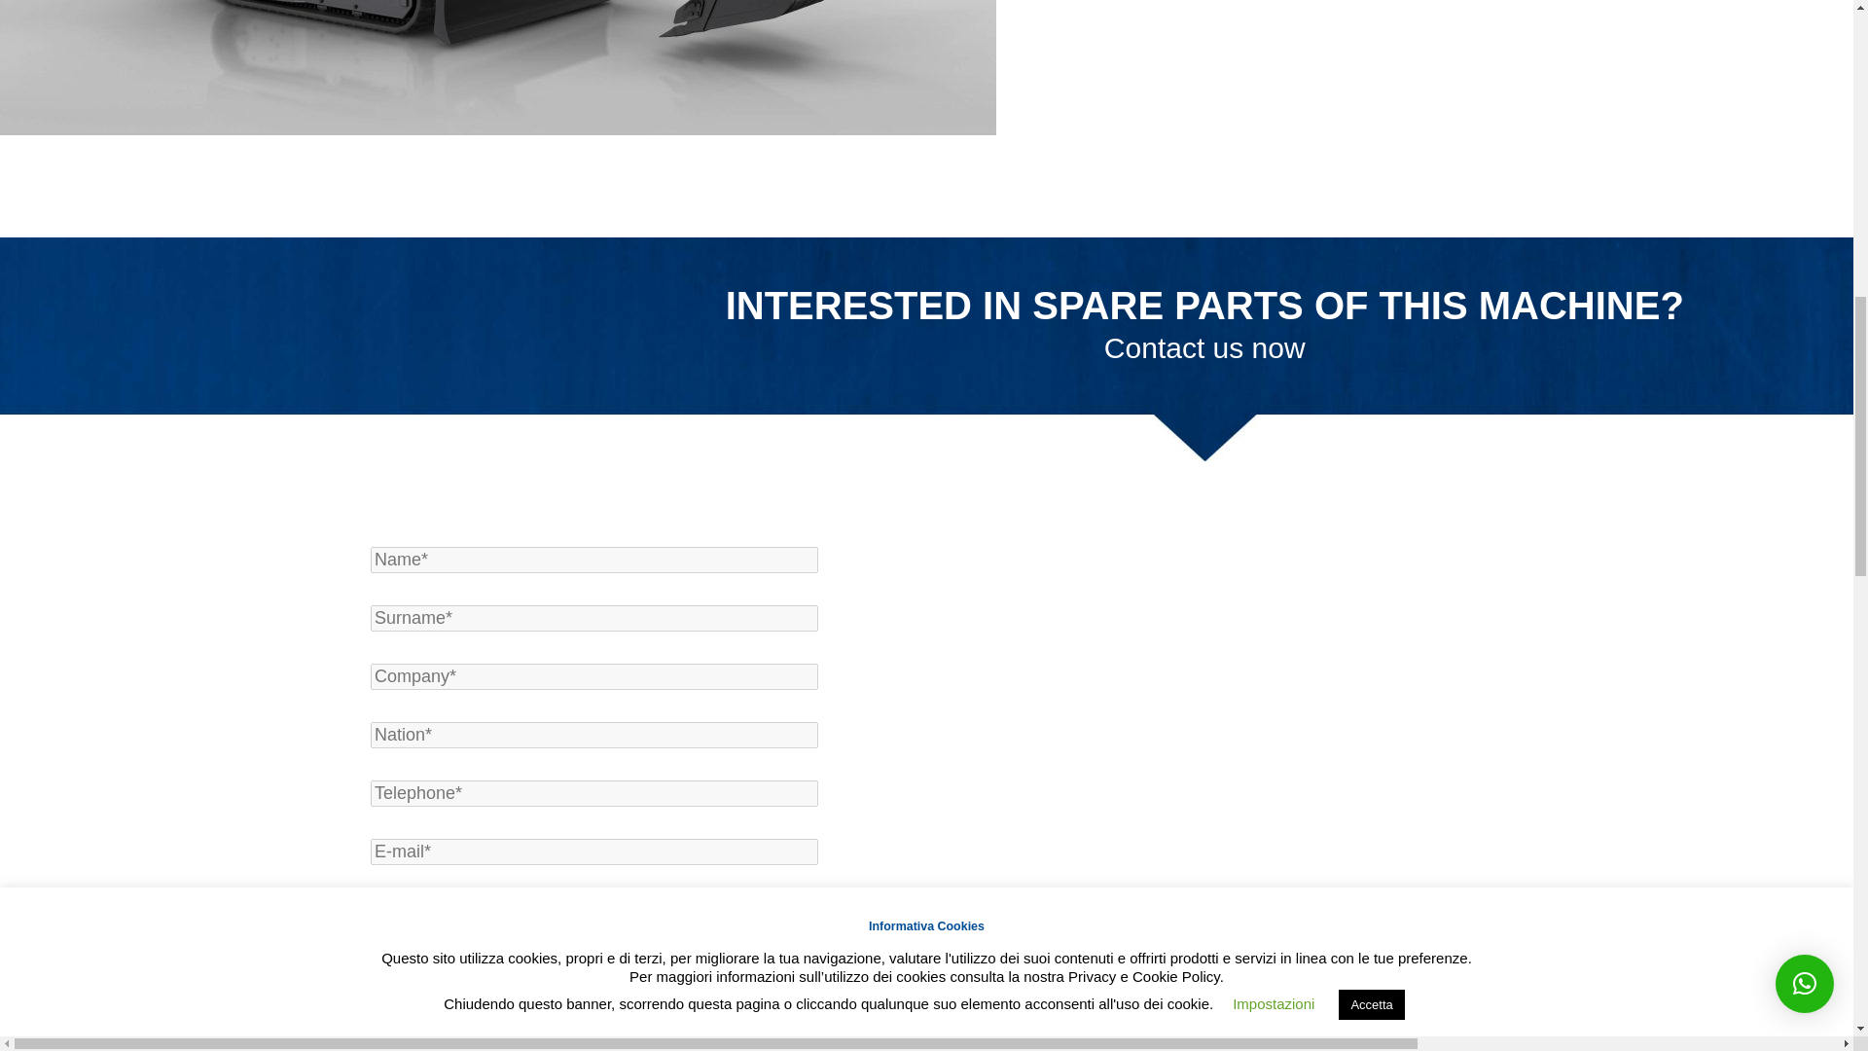 The width and height of the screenshot is (1868, 1051). I want to click on 7, so click(1148, 987).